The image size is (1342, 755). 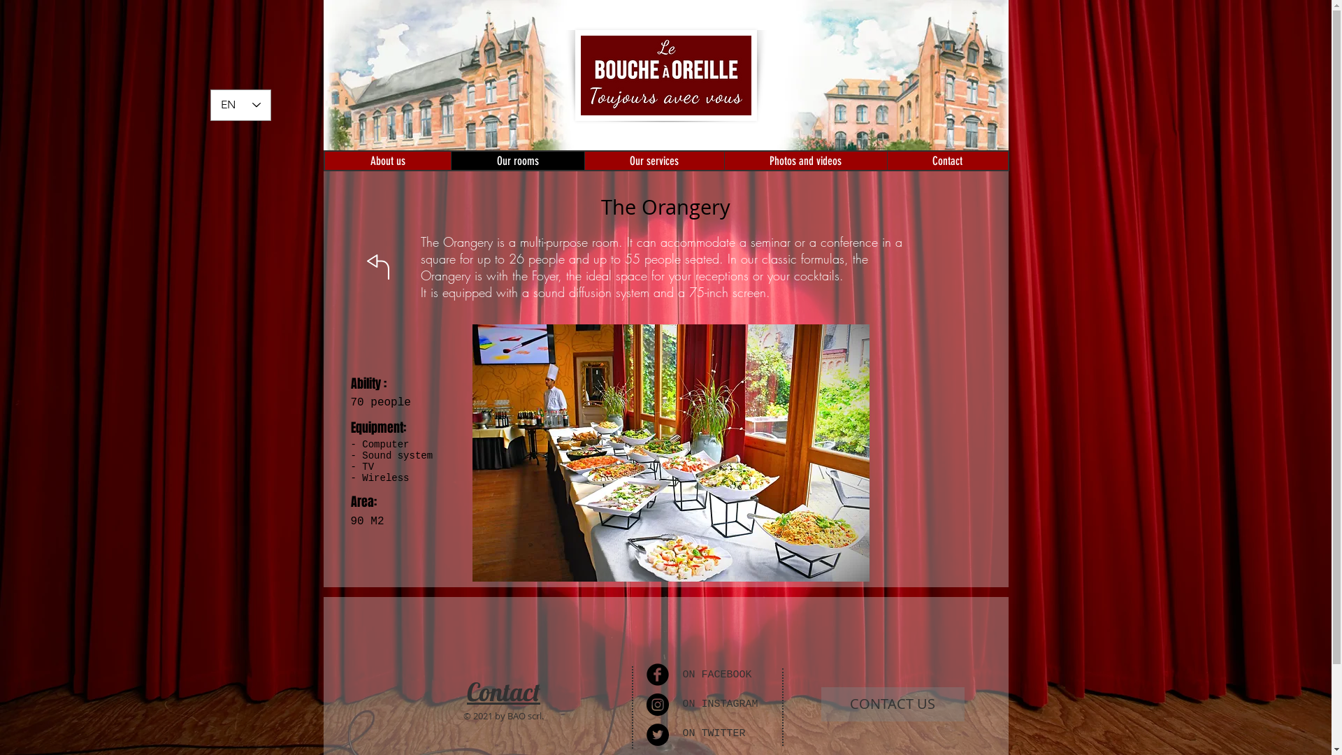 What do you see at coordinates (946, 161) in the screenshot?
I see `Contact` at bounding box center [946, 161].